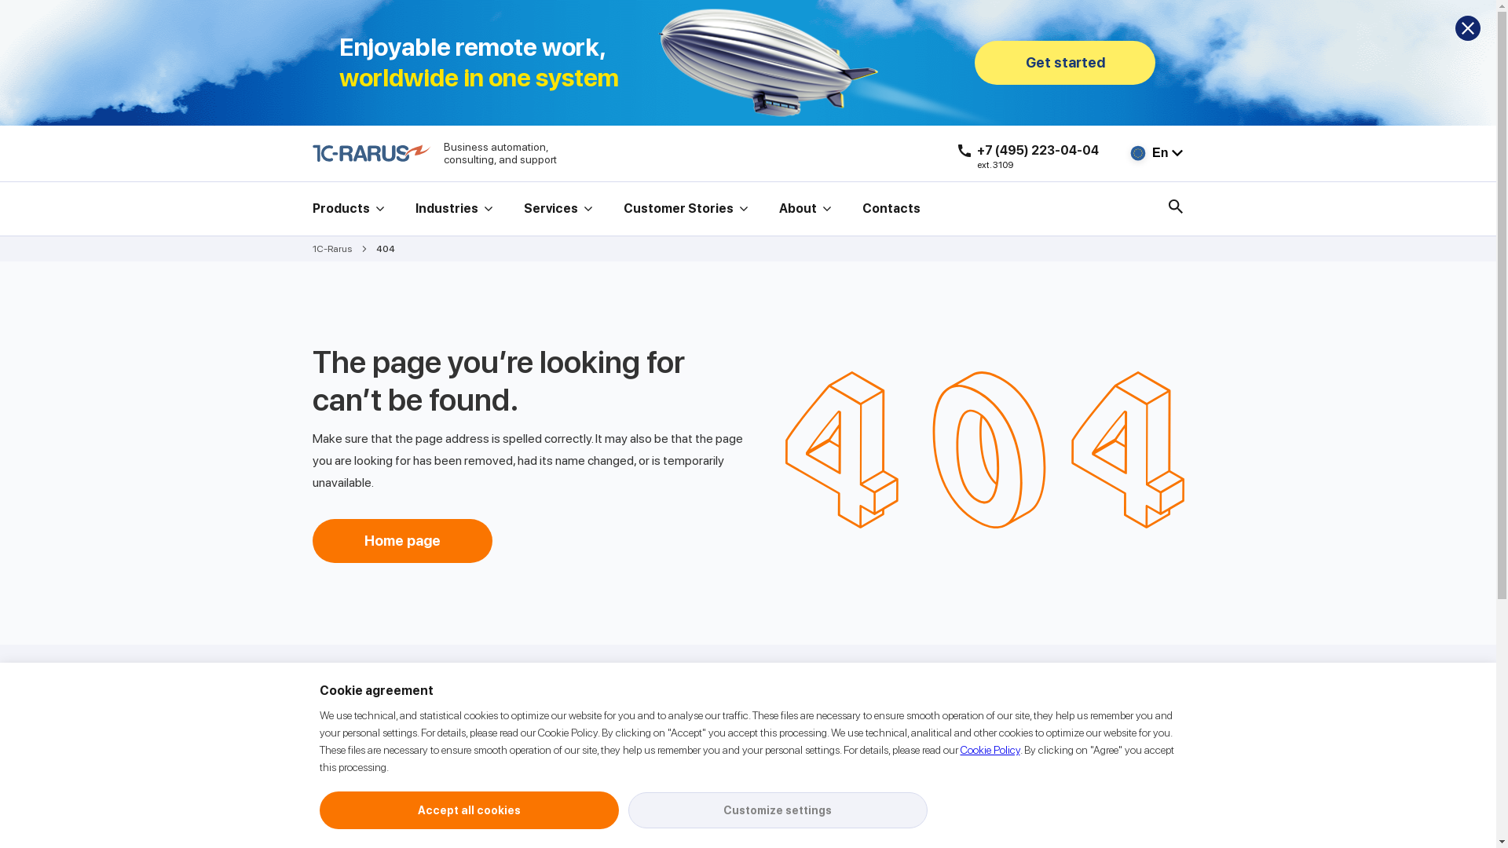 The image size is (1508, 848). Describe the element at coordinates (1065, 63) in the screenshot. I see `Get started` at that location.